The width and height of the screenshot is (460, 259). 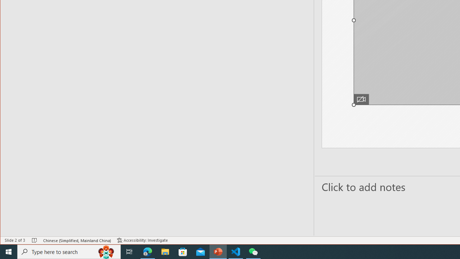 I want to click on Accessibility Checker Accessibility: Investigate, so click(x=142, y=240).